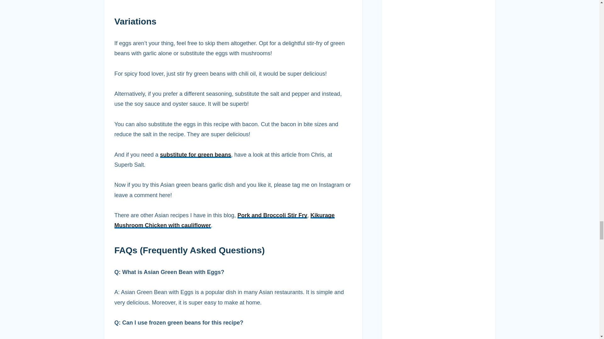 This screenshot has height=339, width=604. What do you see at coordinates (272, 215) in the screenshot?
I see `Pork and Broccoli Stir Fry` at bounding box center [272, 215].